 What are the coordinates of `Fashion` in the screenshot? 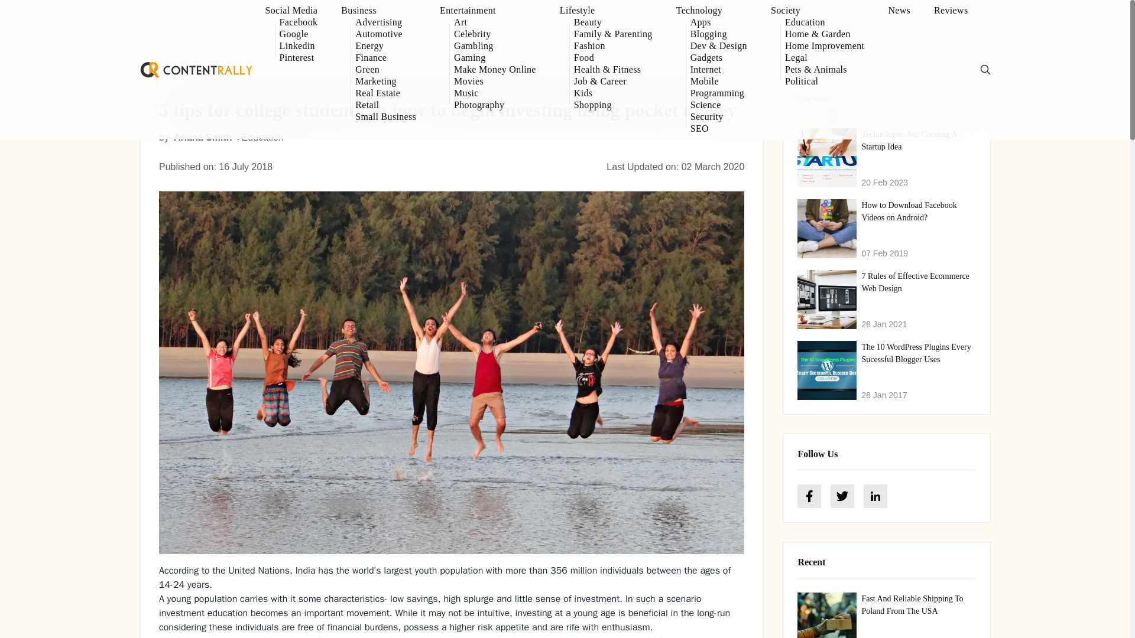 It's located at (614, 46).